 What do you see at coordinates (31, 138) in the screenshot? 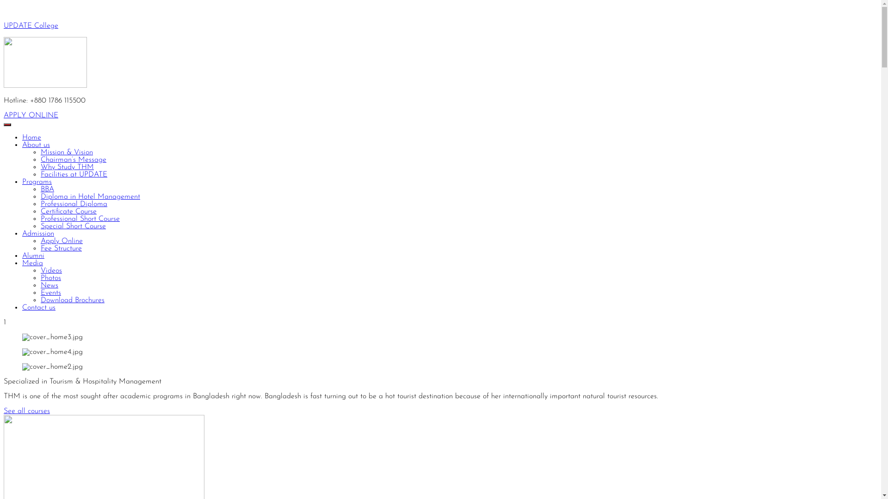
I see `Home` at bounding box center [31, 138].